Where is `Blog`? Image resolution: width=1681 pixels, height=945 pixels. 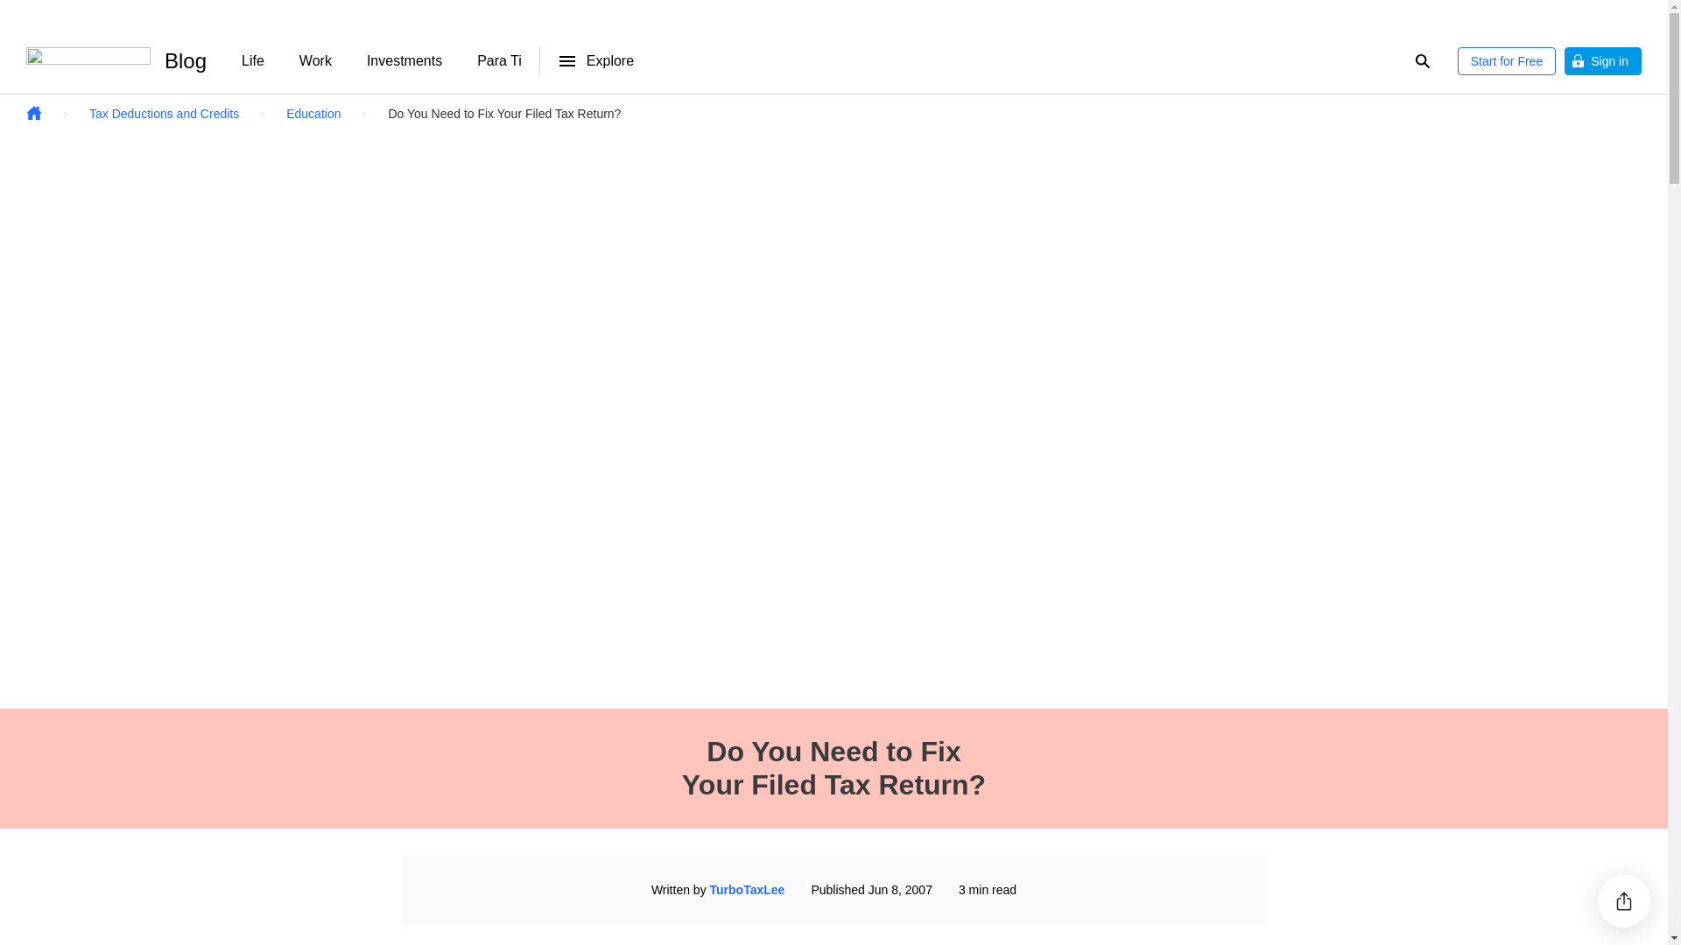
Blog is located at coordinates (186, 60).